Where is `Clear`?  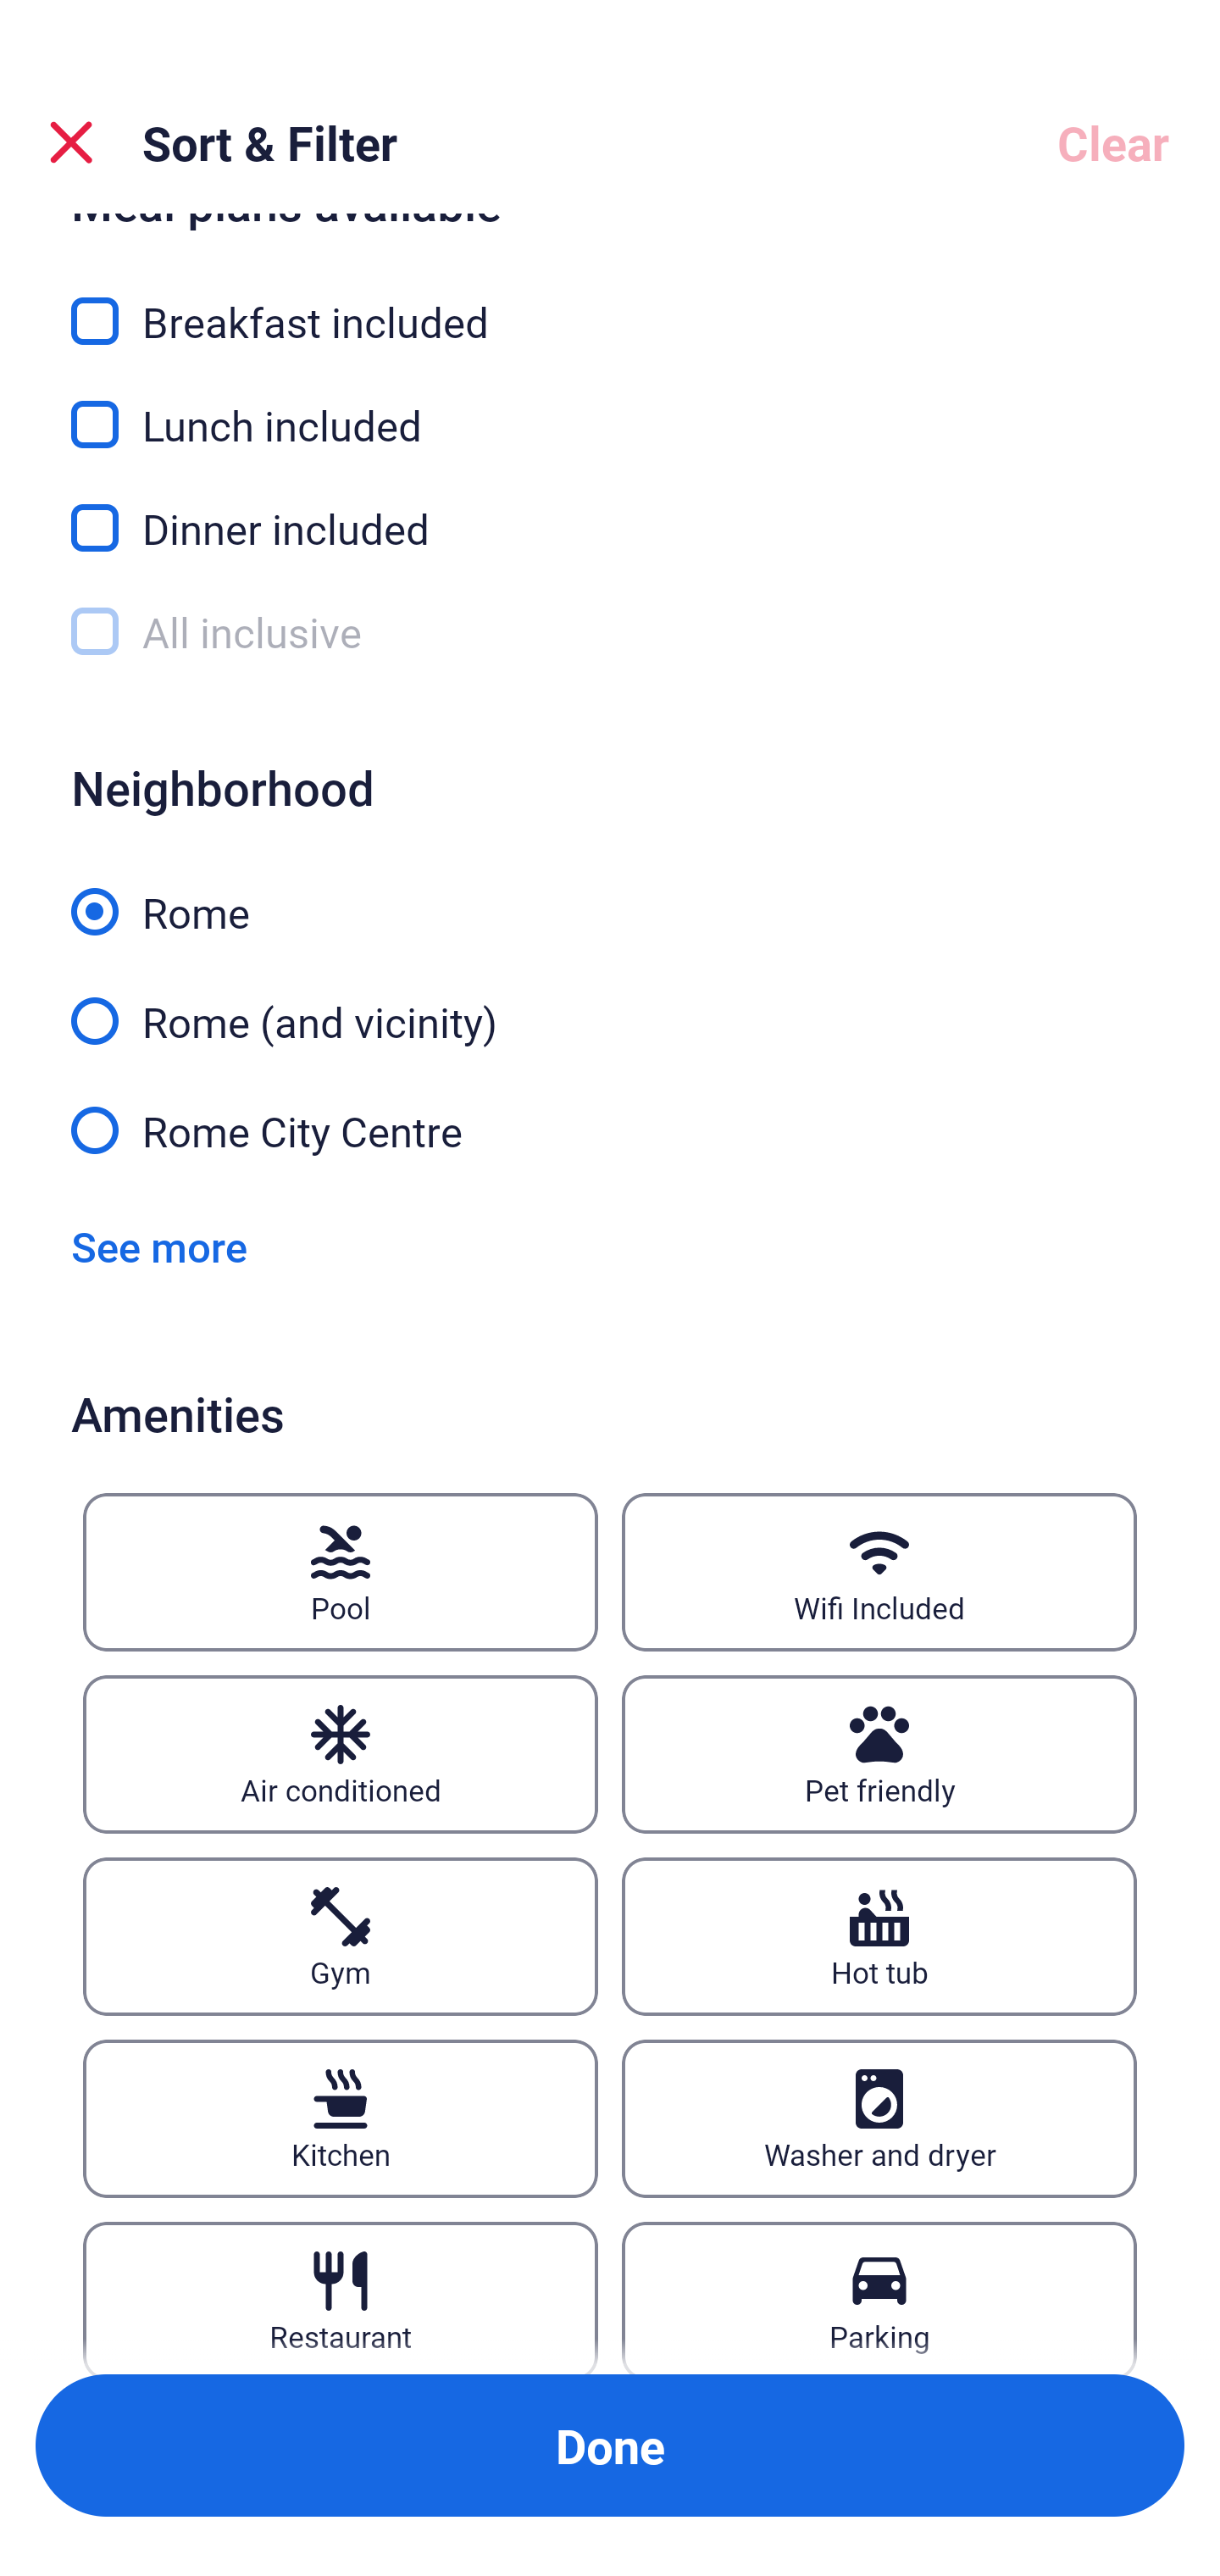 Clear is located at coordinates (1113, 142).